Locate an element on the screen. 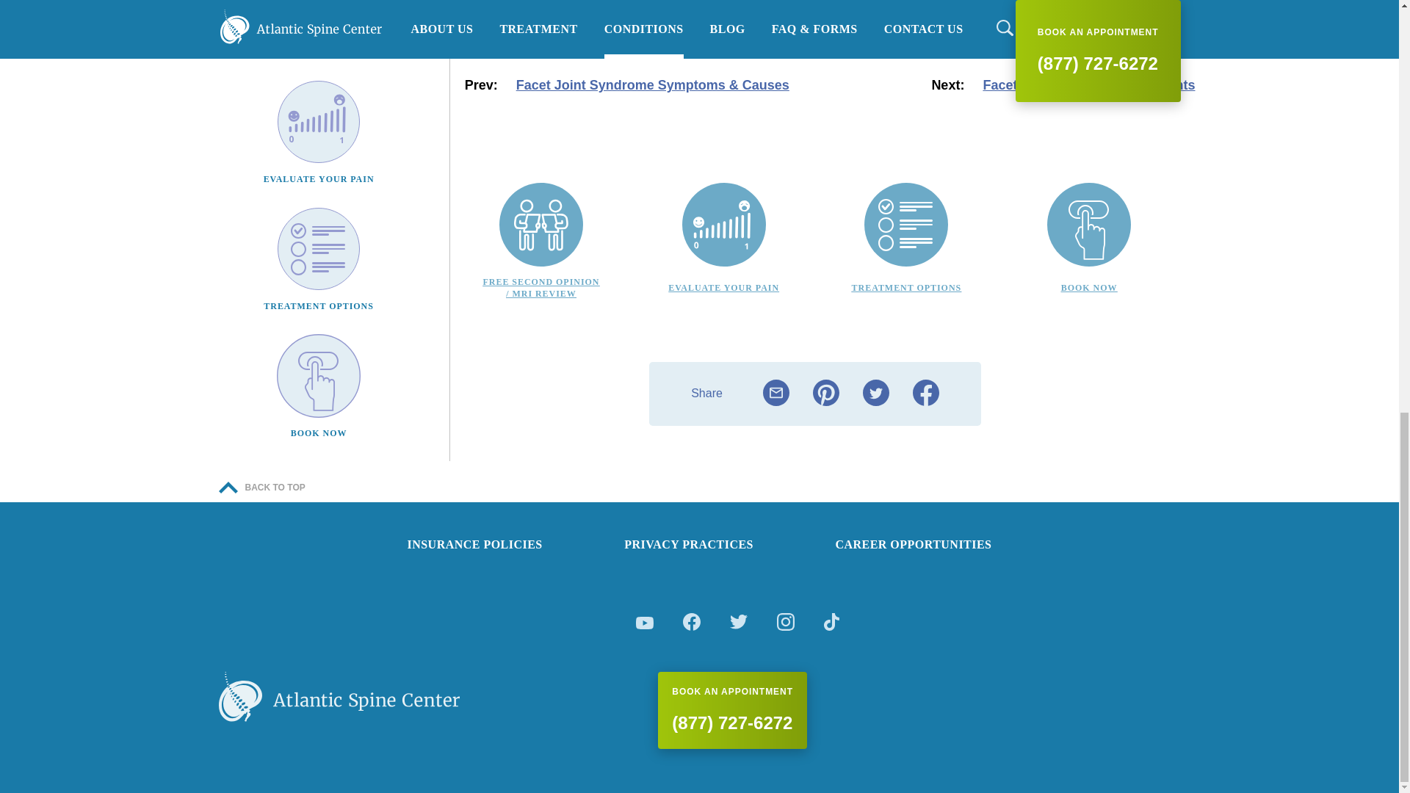 The image size is (1410, 793). Call Phone Number is located at coordinates (732, 709).